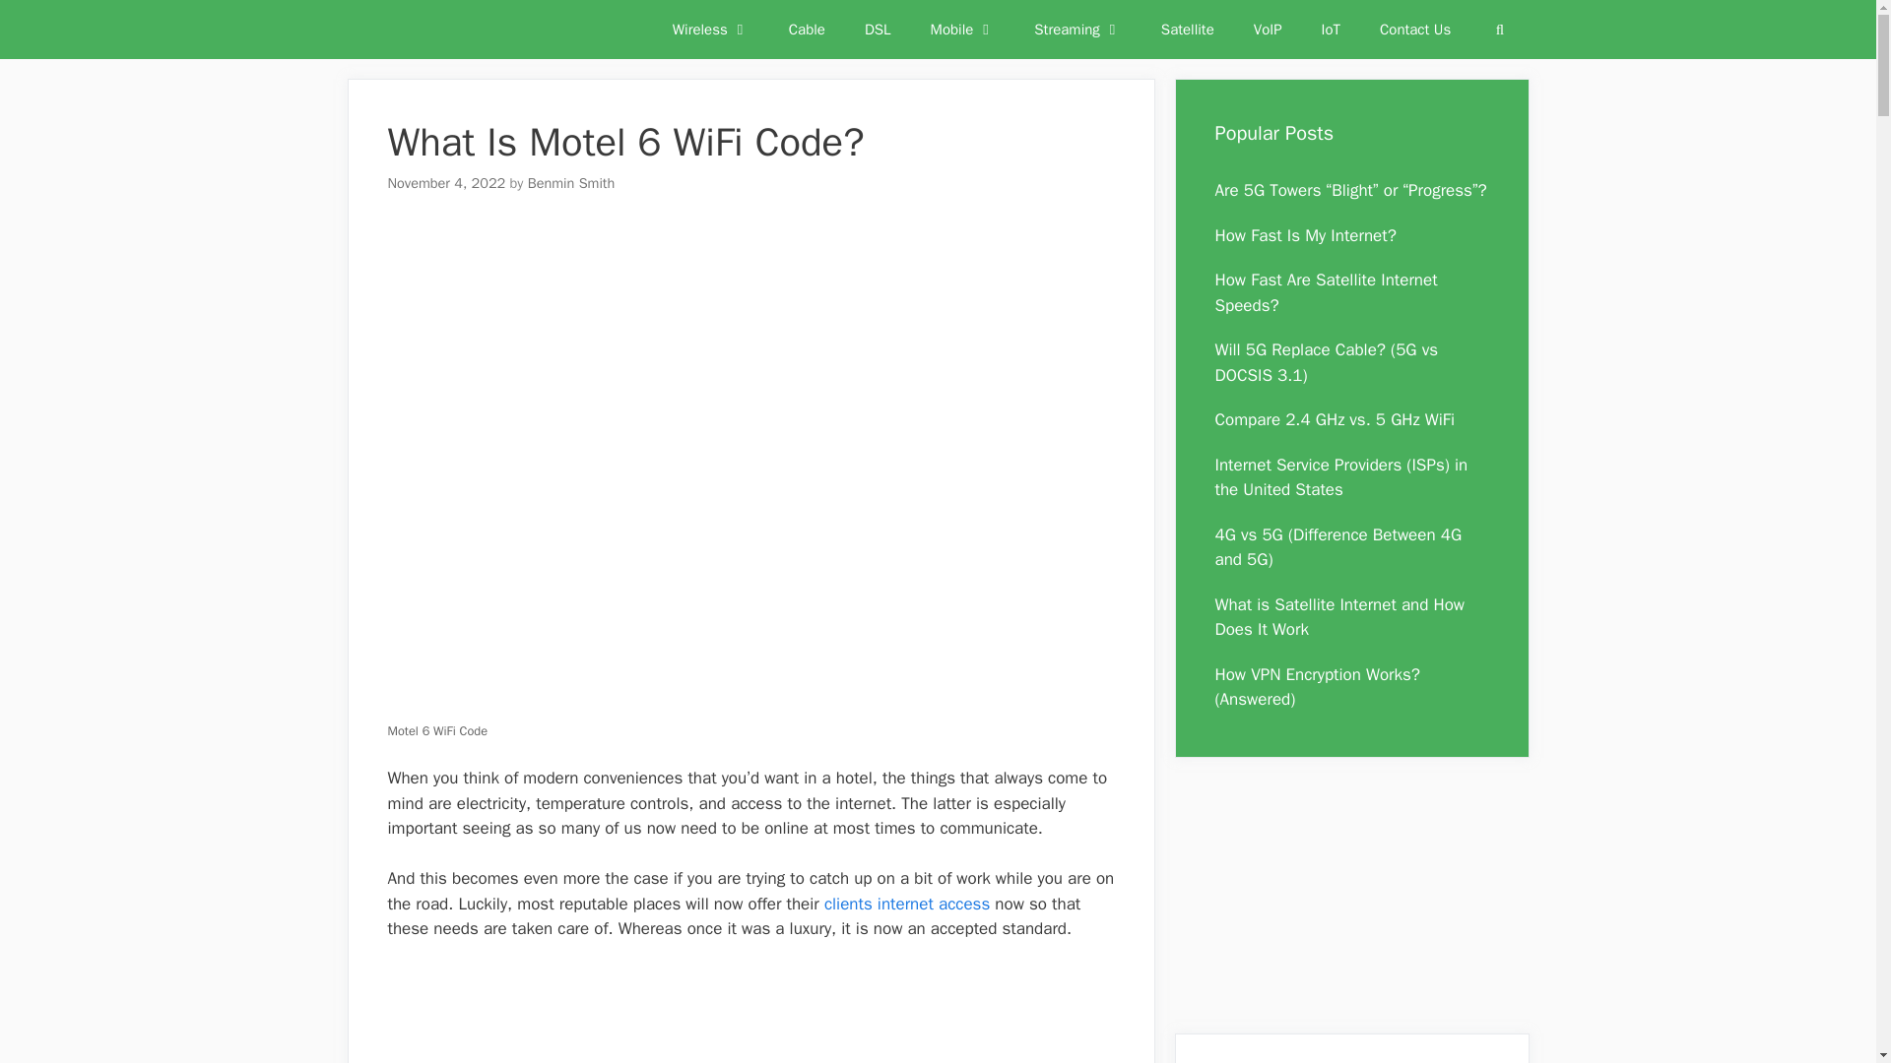 The height and width of the screenshot is (1063, 1891). I want to click on Streaming, so click(1077, 30).